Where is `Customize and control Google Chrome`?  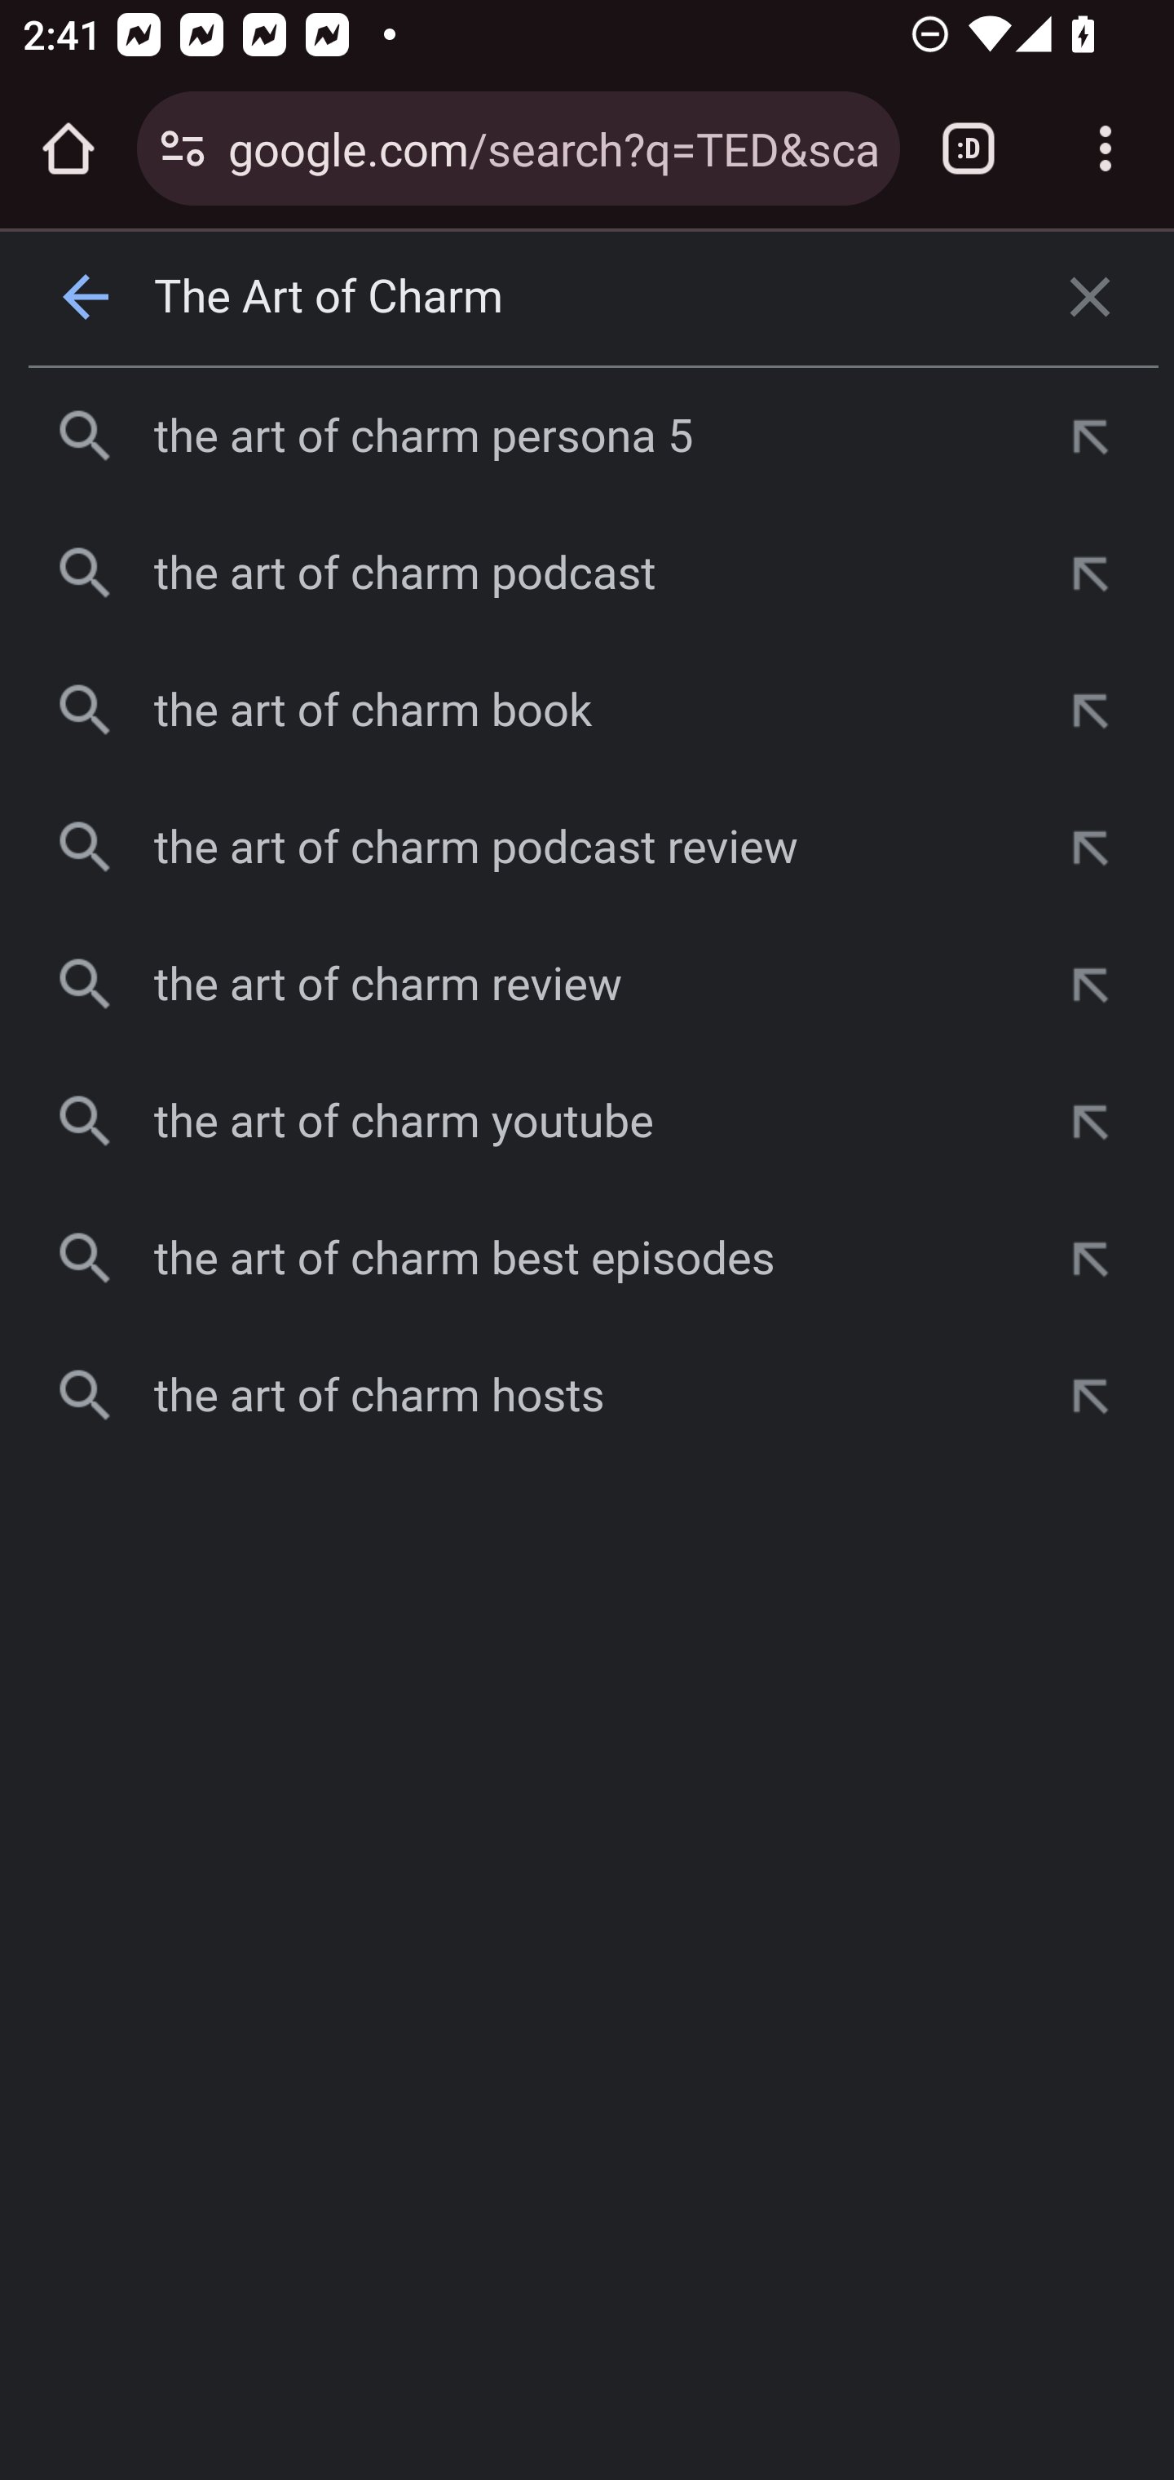
Customize and control Google Chrome is located at coordinates (1106, 148).